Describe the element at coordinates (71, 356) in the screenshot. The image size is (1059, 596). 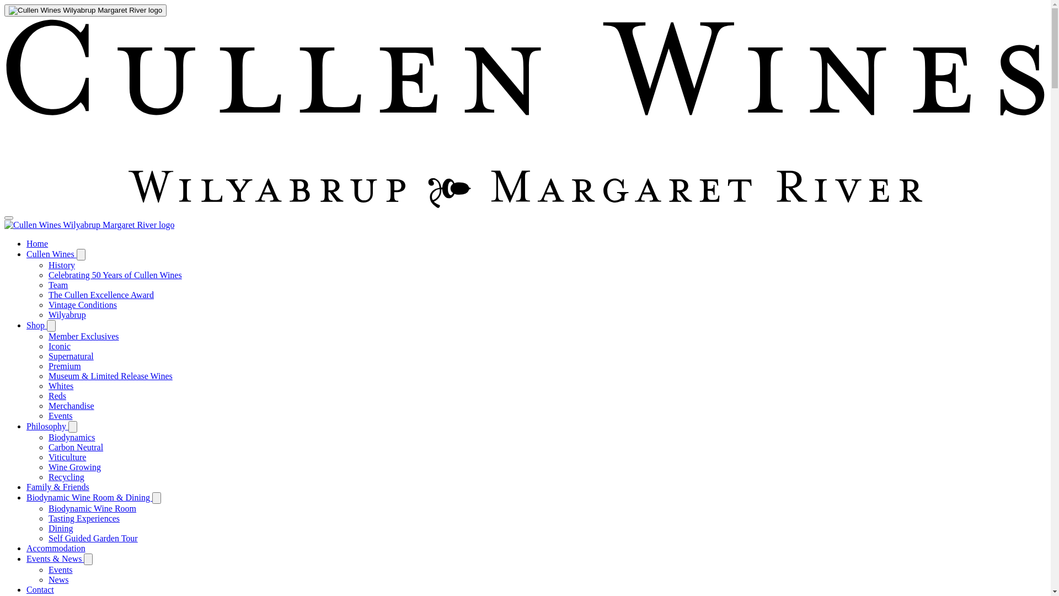
I see `Supernatural` at that location.